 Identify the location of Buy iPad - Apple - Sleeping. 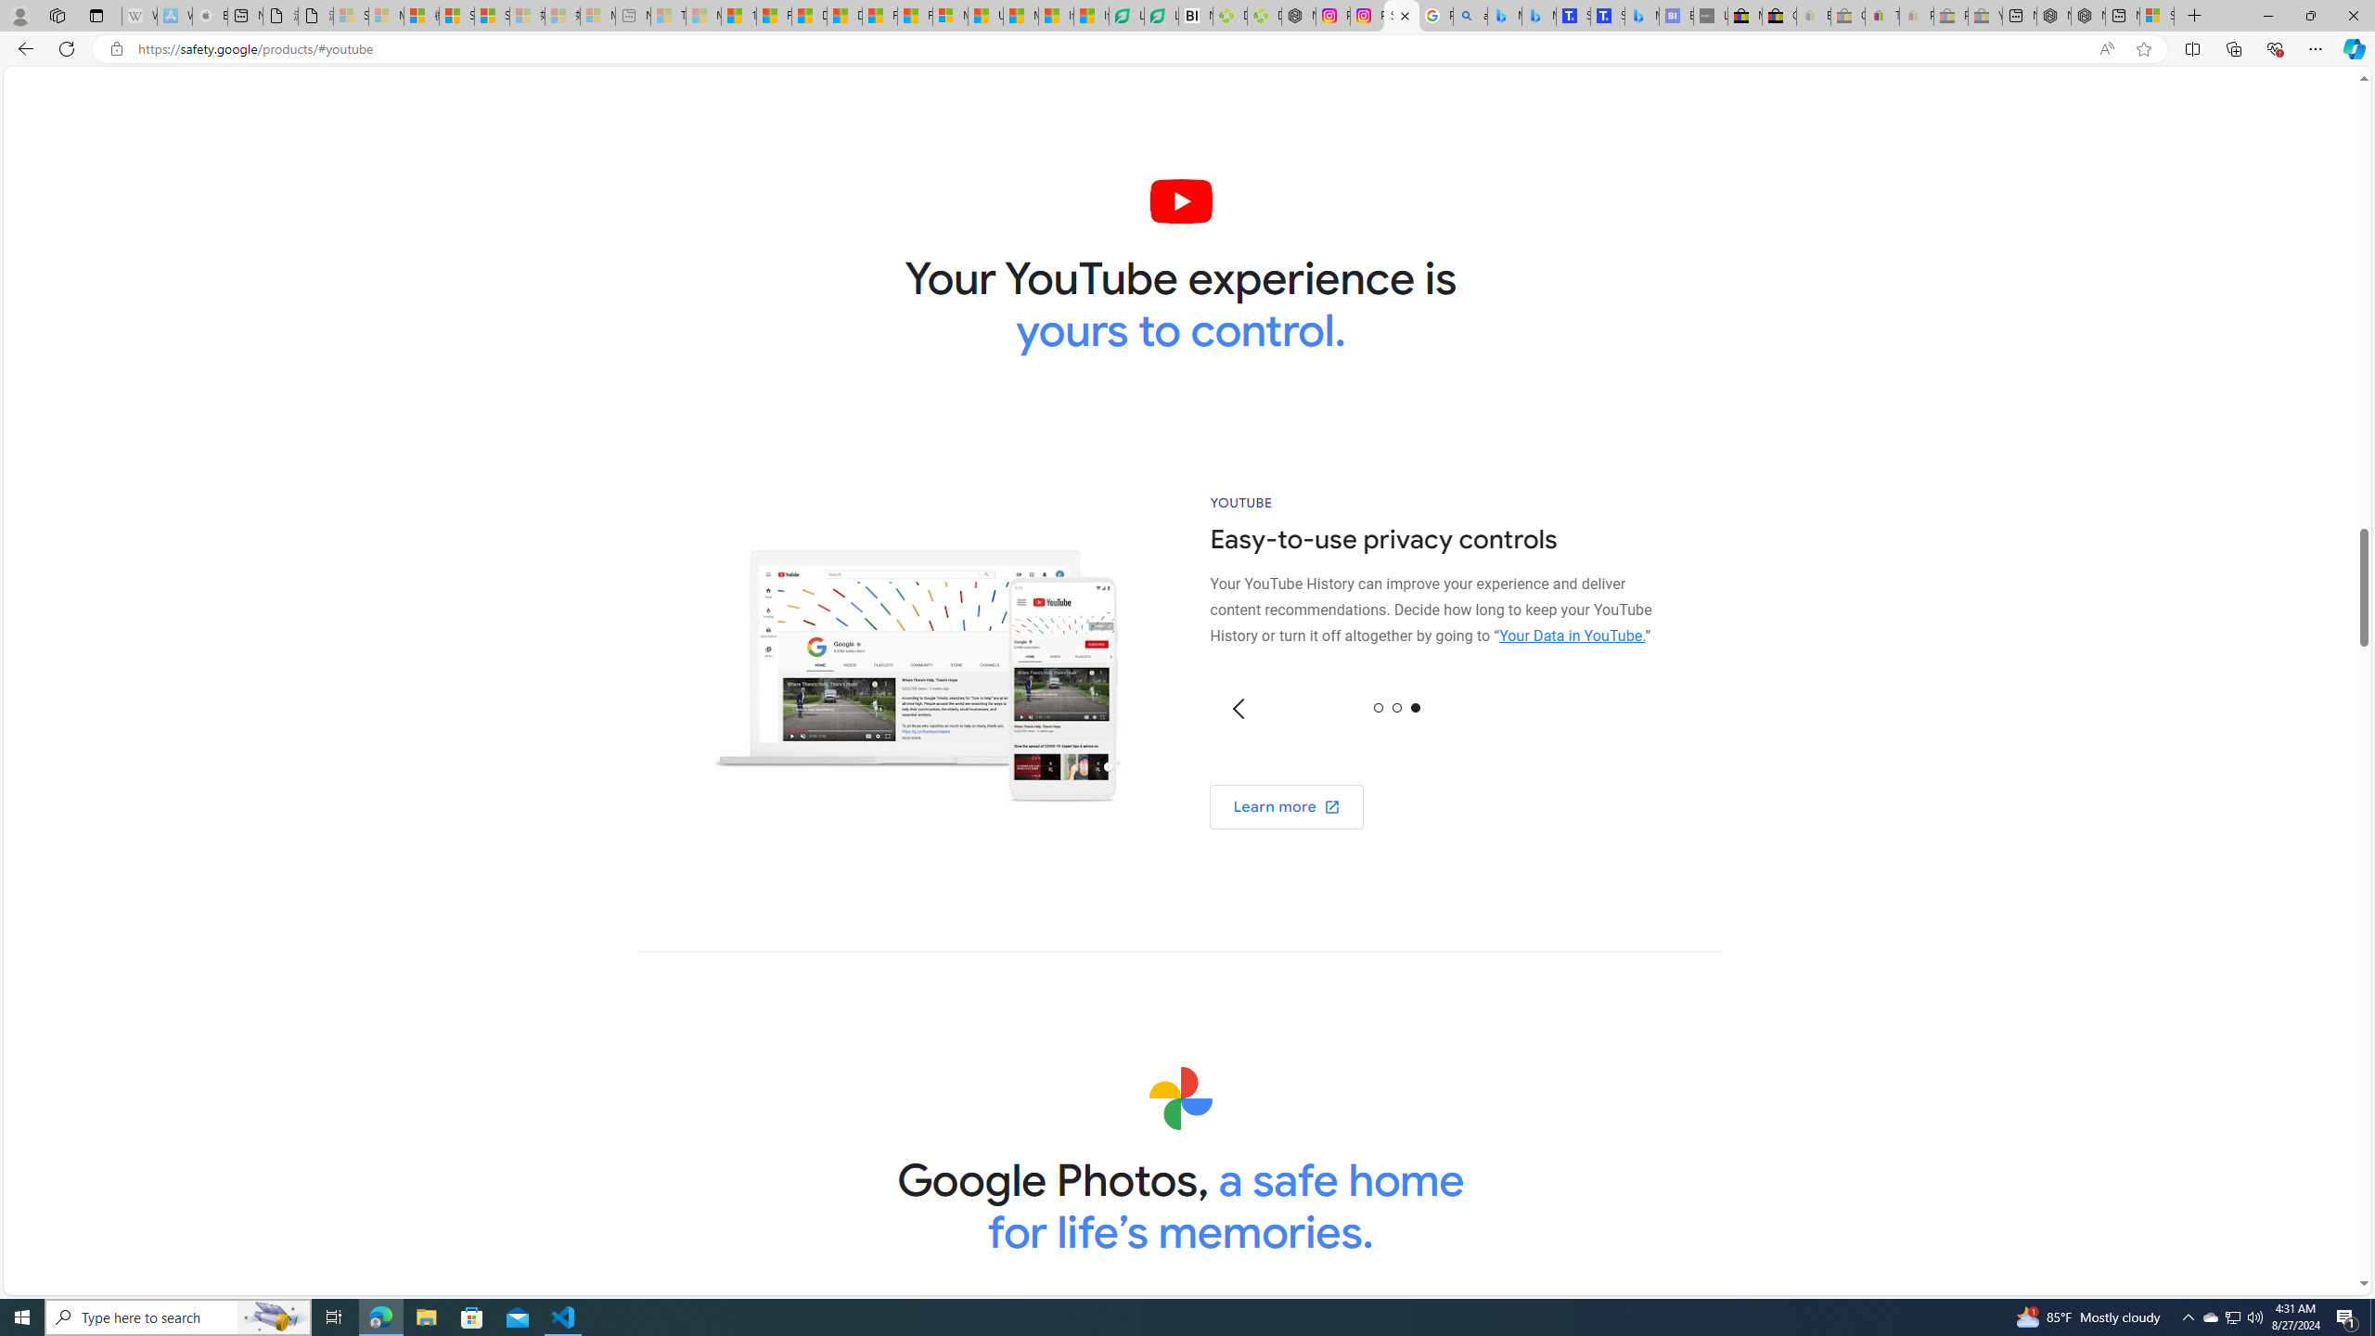
(210, 16).